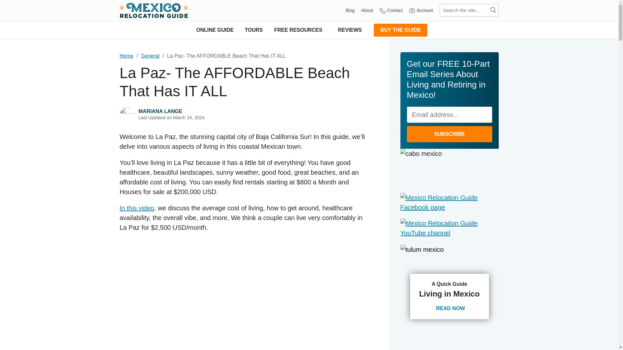  Describe the element at coordinates (421, 10) in the screenshot. I see `Account` at that location.